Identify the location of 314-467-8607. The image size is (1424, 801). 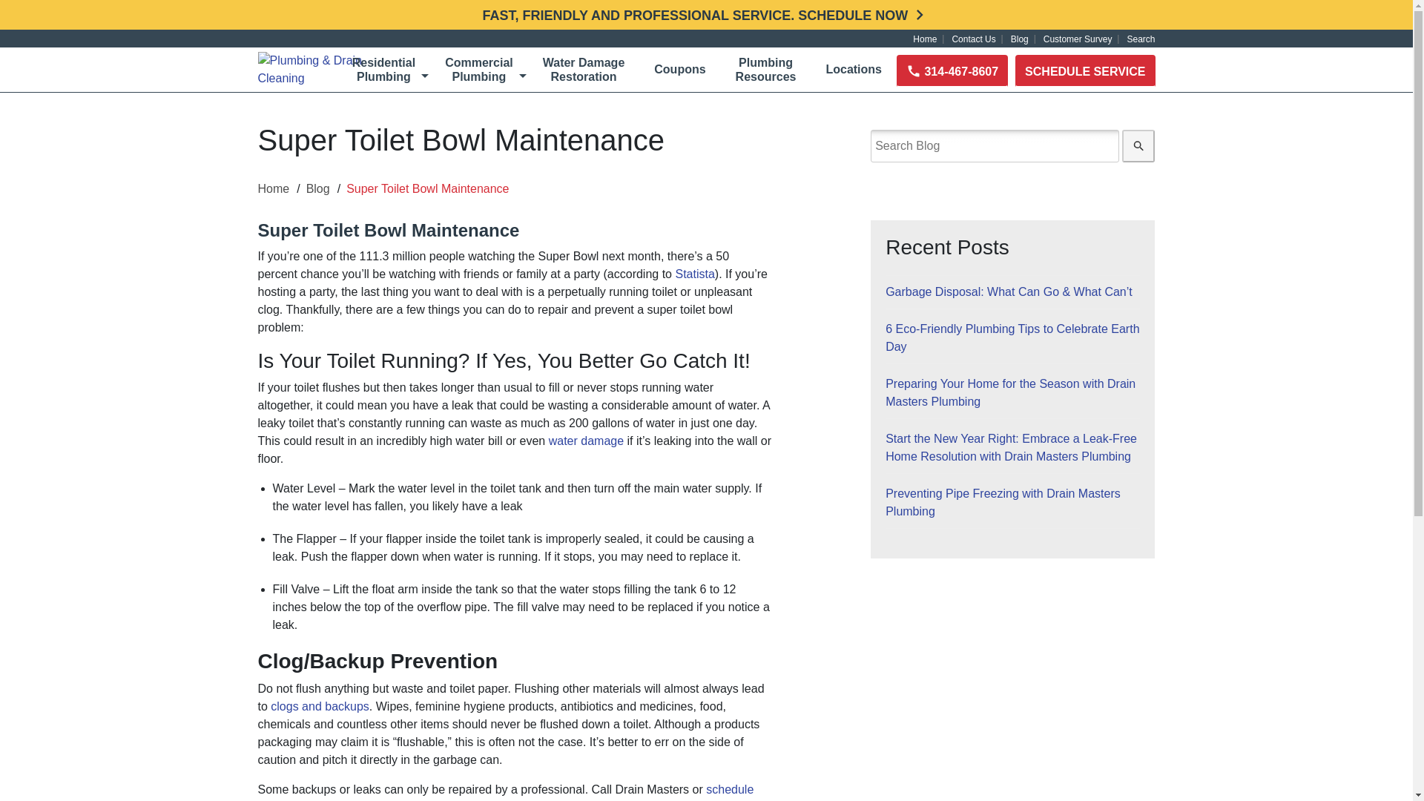
(377, 70).